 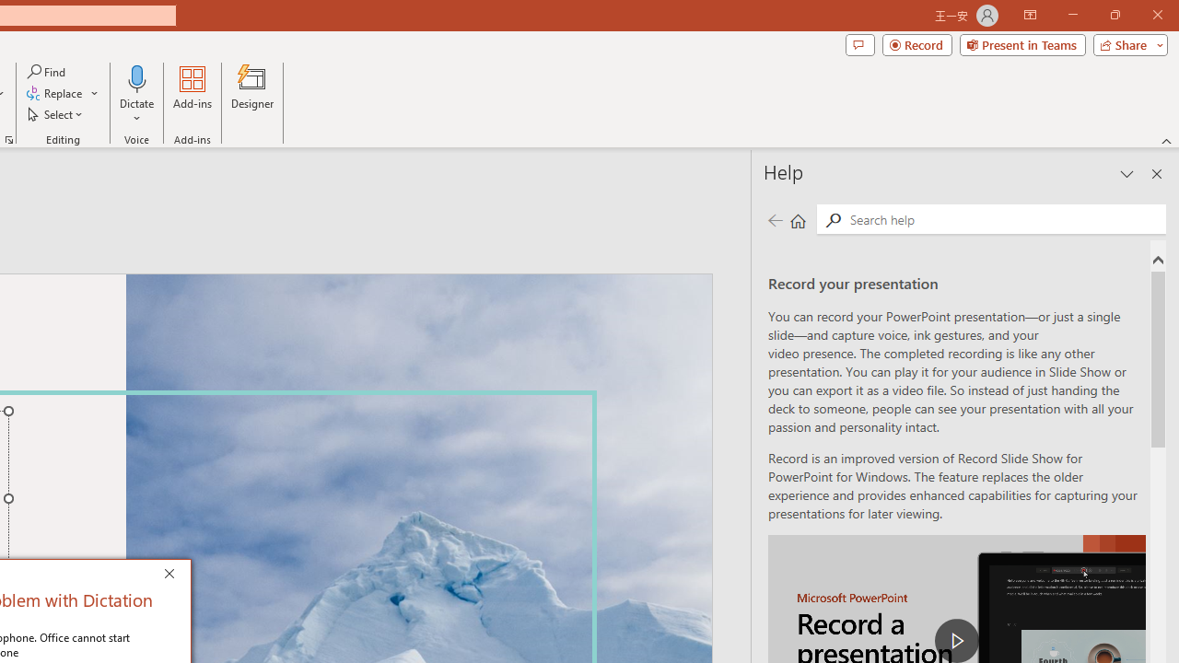 What do you see at coordinates (859, 44) in the screenshot?
I see `Comments` at bounding box center [859, 44].